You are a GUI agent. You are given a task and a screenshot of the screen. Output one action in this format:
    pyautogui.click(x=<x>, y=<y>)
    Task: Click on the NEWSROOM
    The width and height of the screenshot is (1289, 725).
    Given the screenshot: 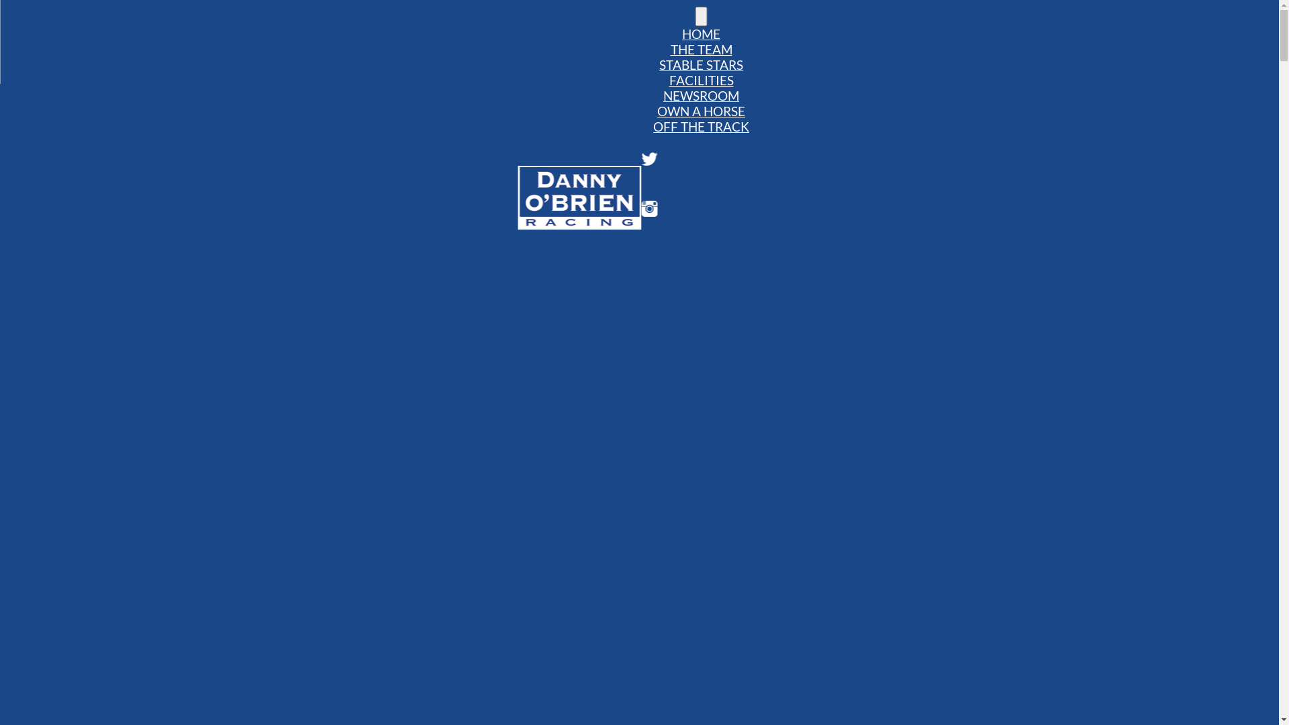 What is the action you would take?
    pyautogui.click(x=701, y=95)
    